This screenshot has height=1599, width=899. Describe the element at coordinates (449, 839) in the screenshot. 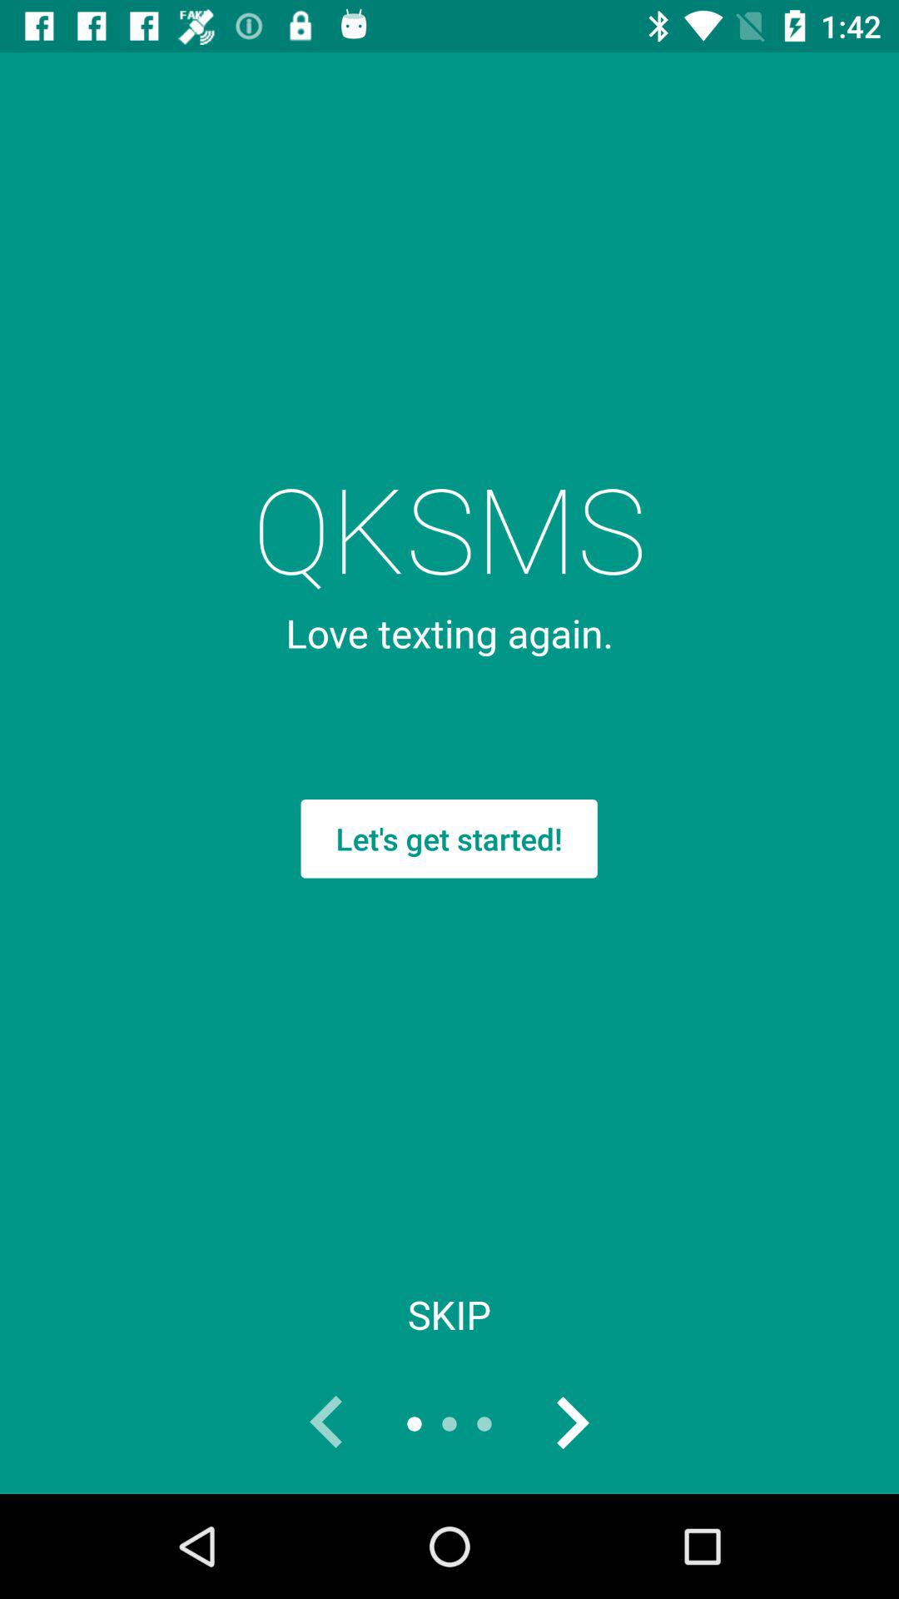

I see `scroll until the let s get` at that location.